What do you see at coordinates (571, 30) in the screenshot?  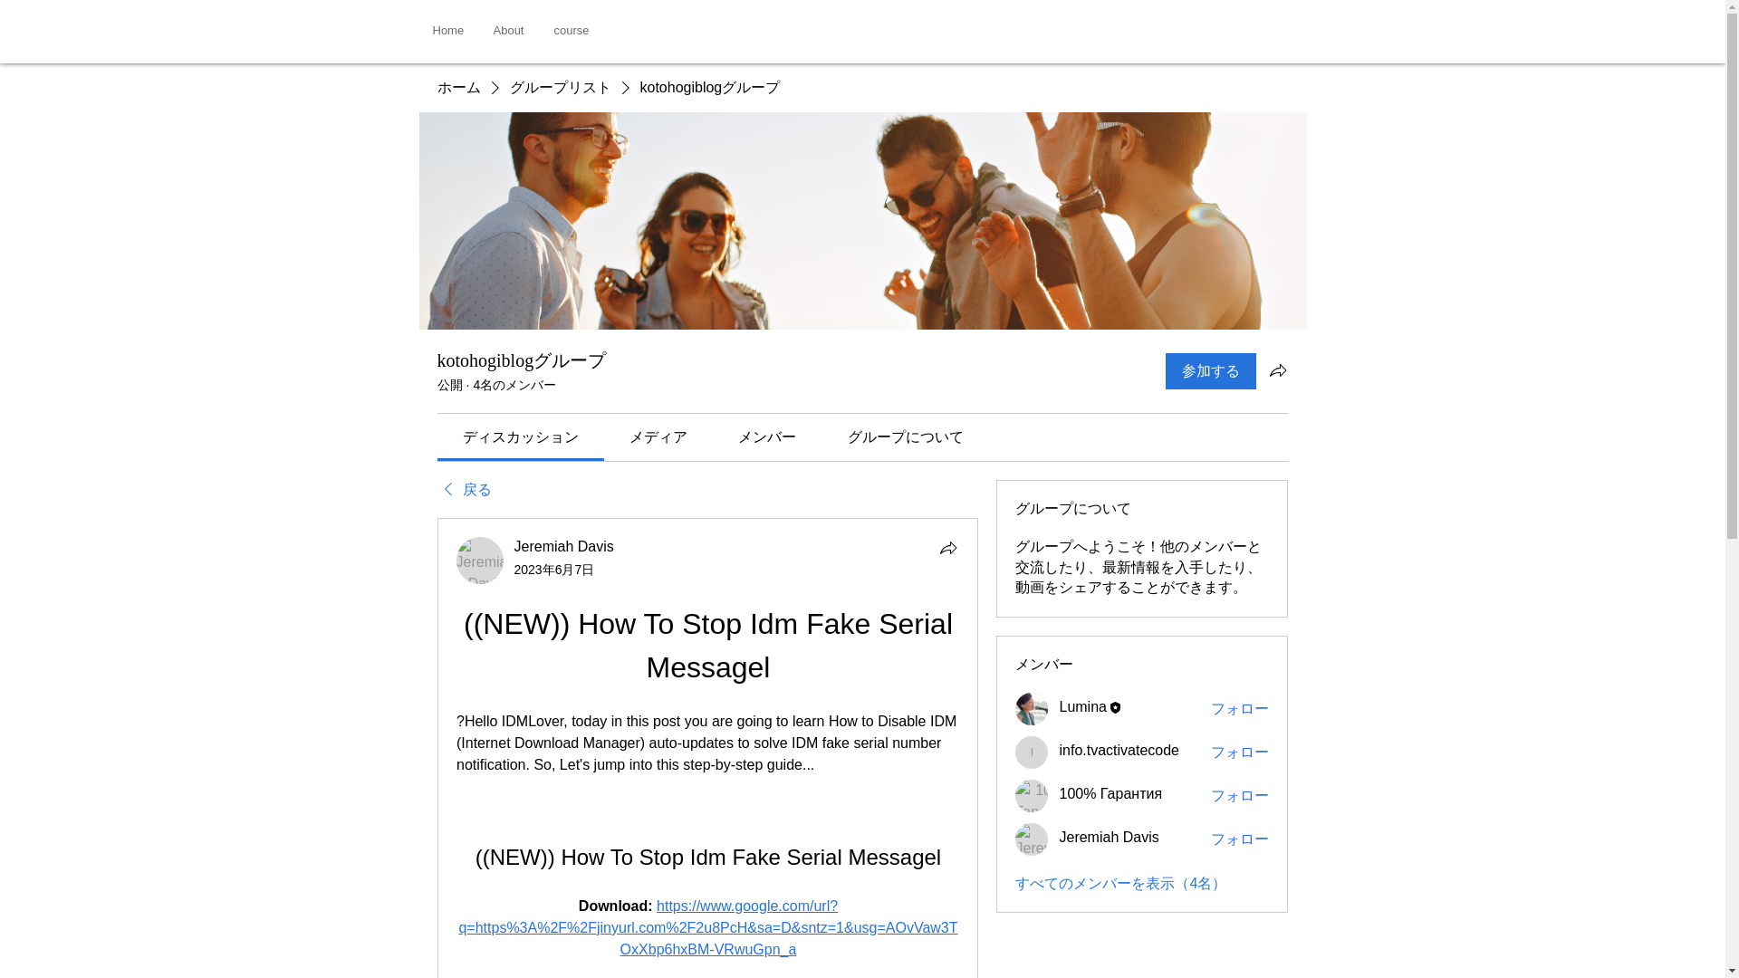 I see `course` at bounding box center [571, 30].